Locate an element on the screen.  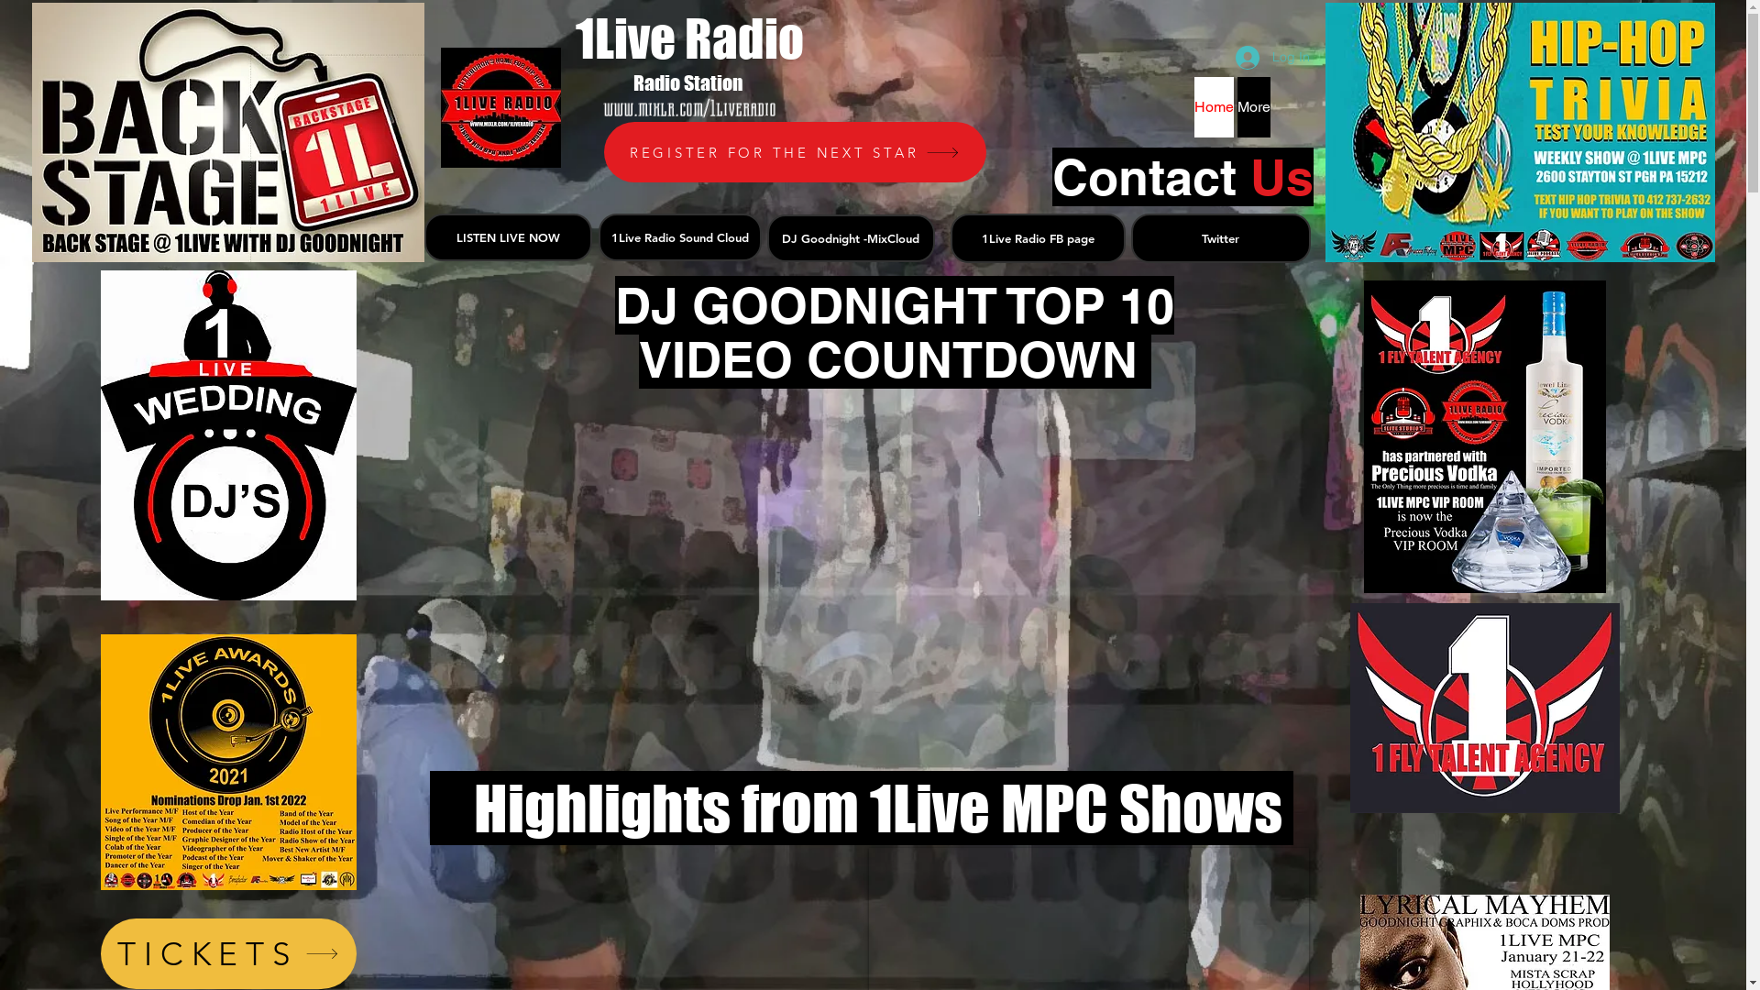
REGISTER FOR THE NEXT STAR is located at coordinates (794, 152).